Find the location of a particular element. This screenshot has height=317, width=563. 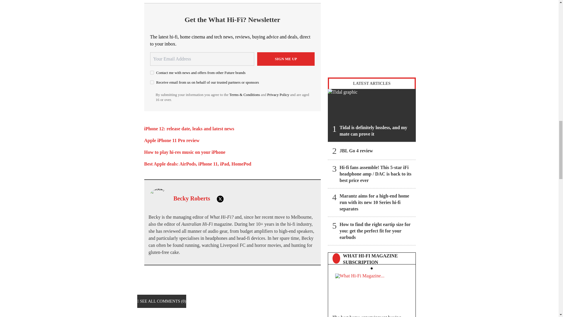

Tidal is definitely lossless, and my mate can prove it is located at coordinates (372, 115).